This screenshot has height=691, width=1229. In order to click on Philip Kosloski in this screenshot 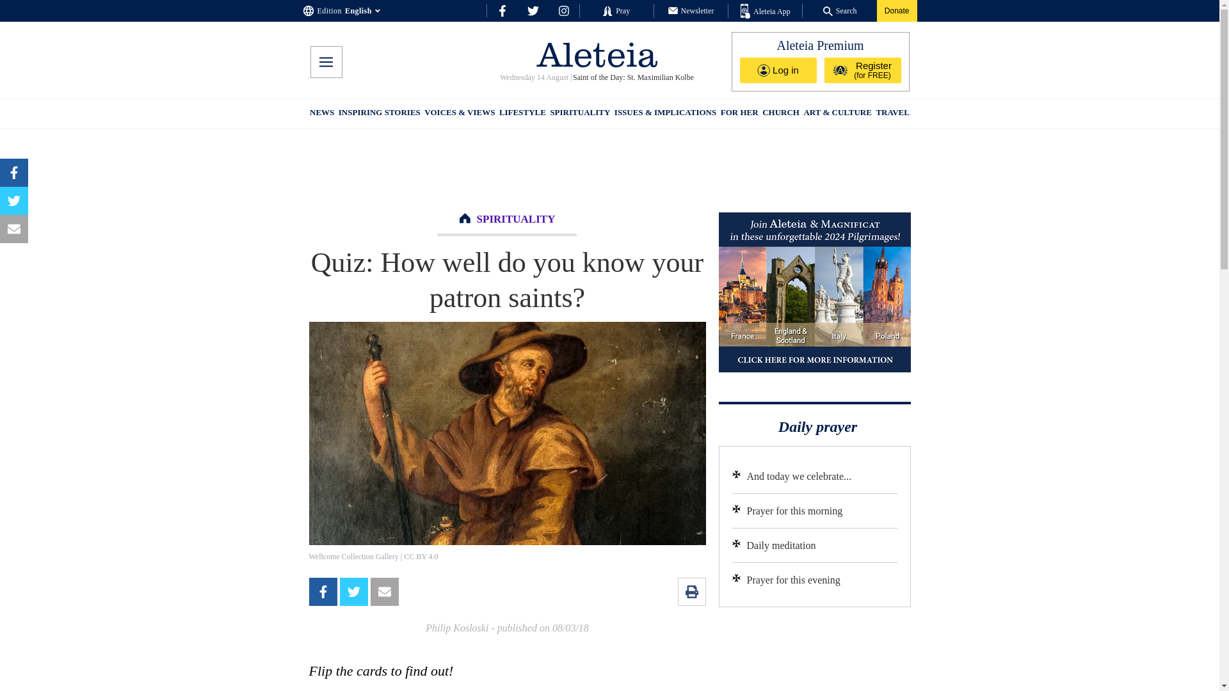, I will do `click(456, 628)`.